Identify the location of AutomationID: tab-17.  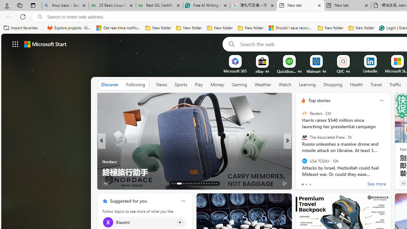
(186, 183).